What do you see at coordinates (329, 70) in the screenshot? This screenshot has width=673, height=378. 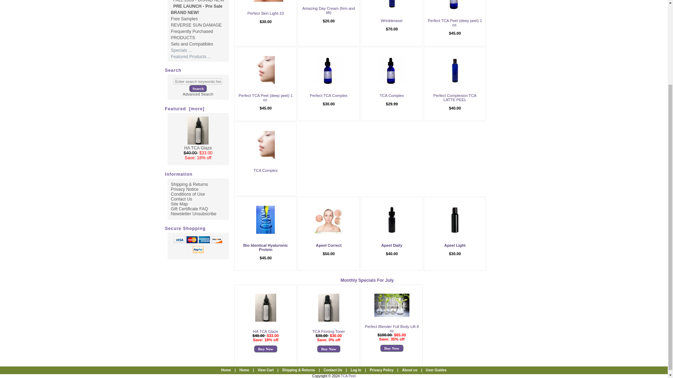 I see ` Perfect TCA Complex ` at bounding box center [329, 70].